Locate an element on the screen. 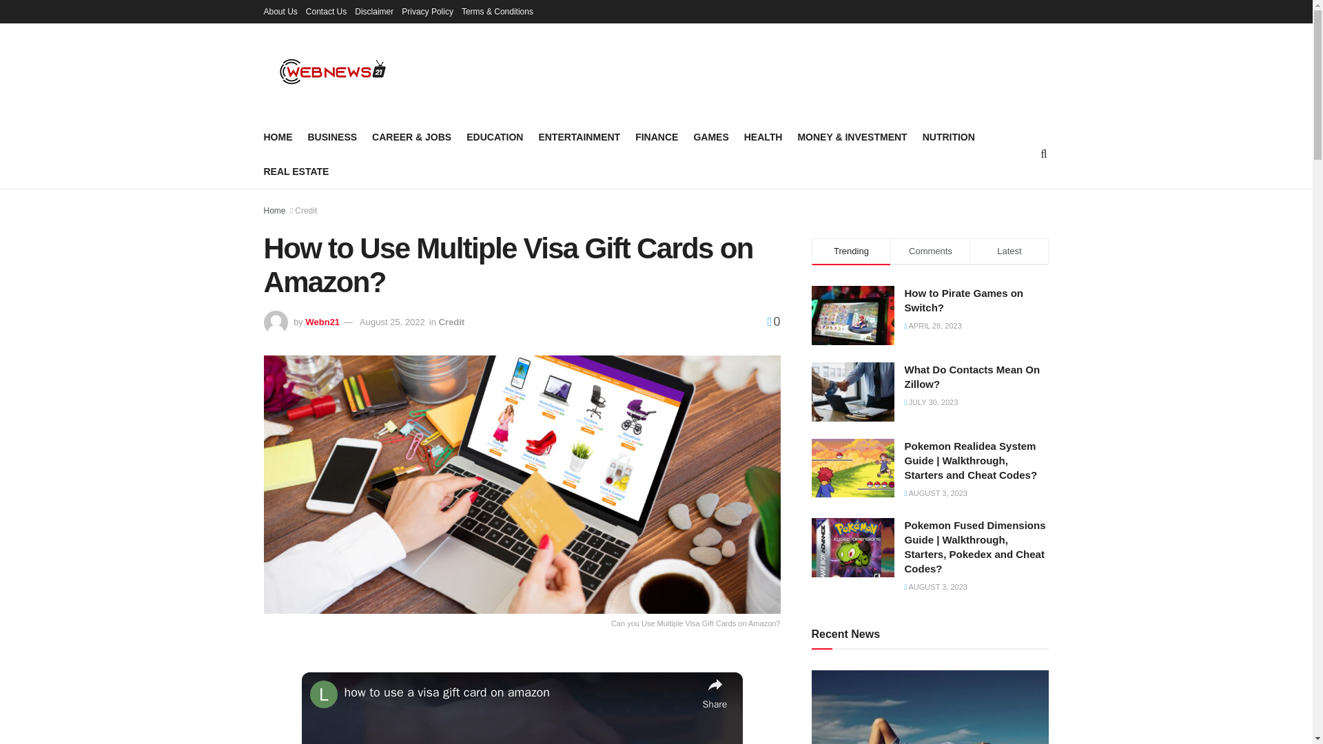 The width and height of the screenshot is (1323, 744). HOME is located at coordinates (278, 136).